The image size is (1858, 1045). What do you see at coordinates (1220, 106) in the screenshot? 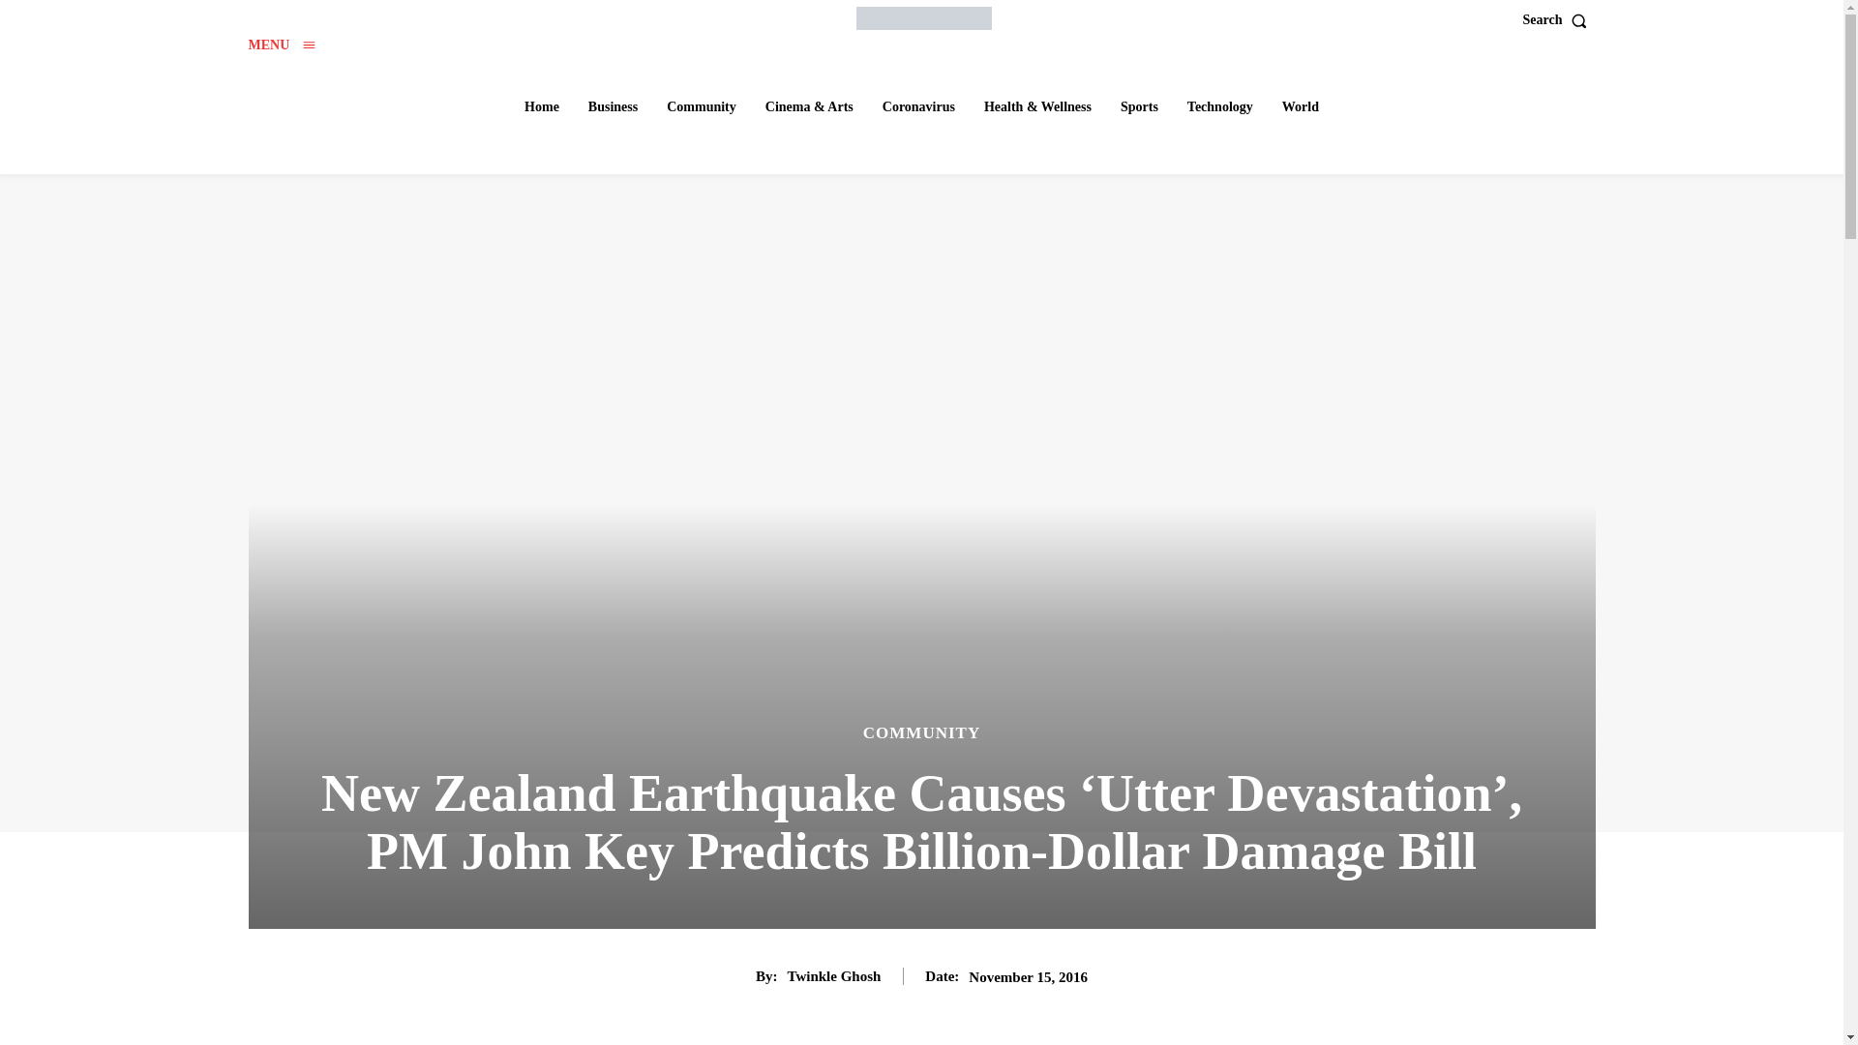
I see `Technology` at bounding box center [1220, 106].